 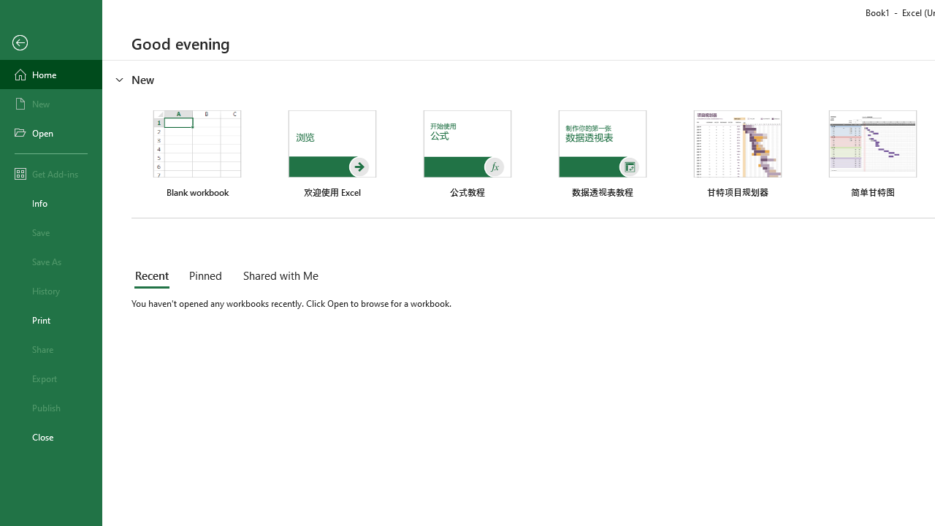 What do you see at coordinates (51, 43) in the screenshot?
I see `Back` at bounding box center [51, 43].